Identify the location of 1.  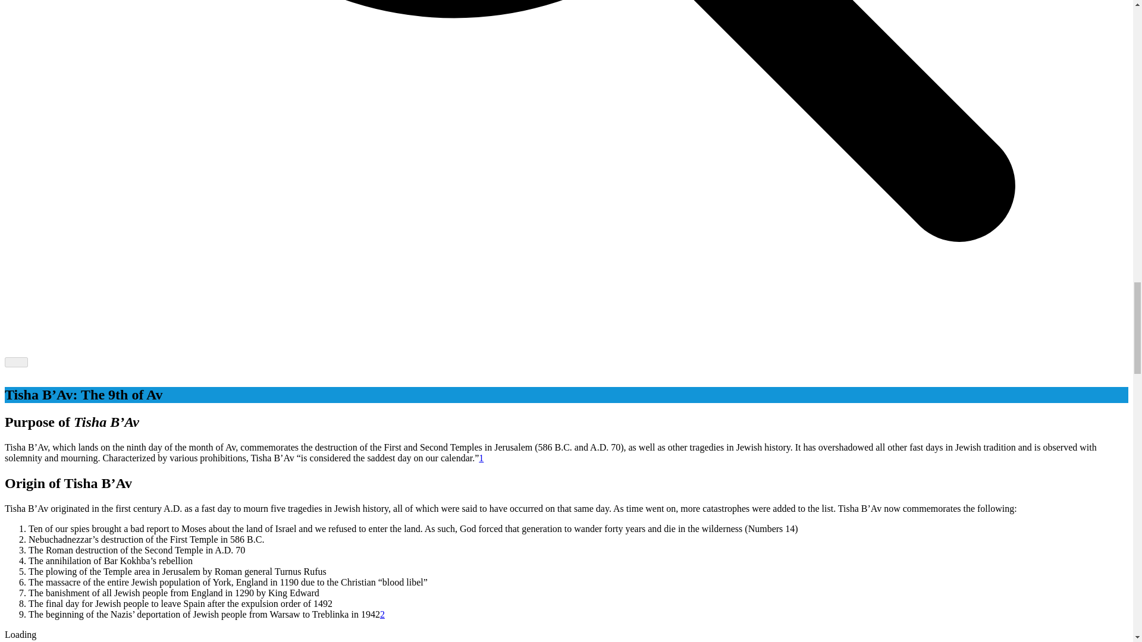
(481, 458).